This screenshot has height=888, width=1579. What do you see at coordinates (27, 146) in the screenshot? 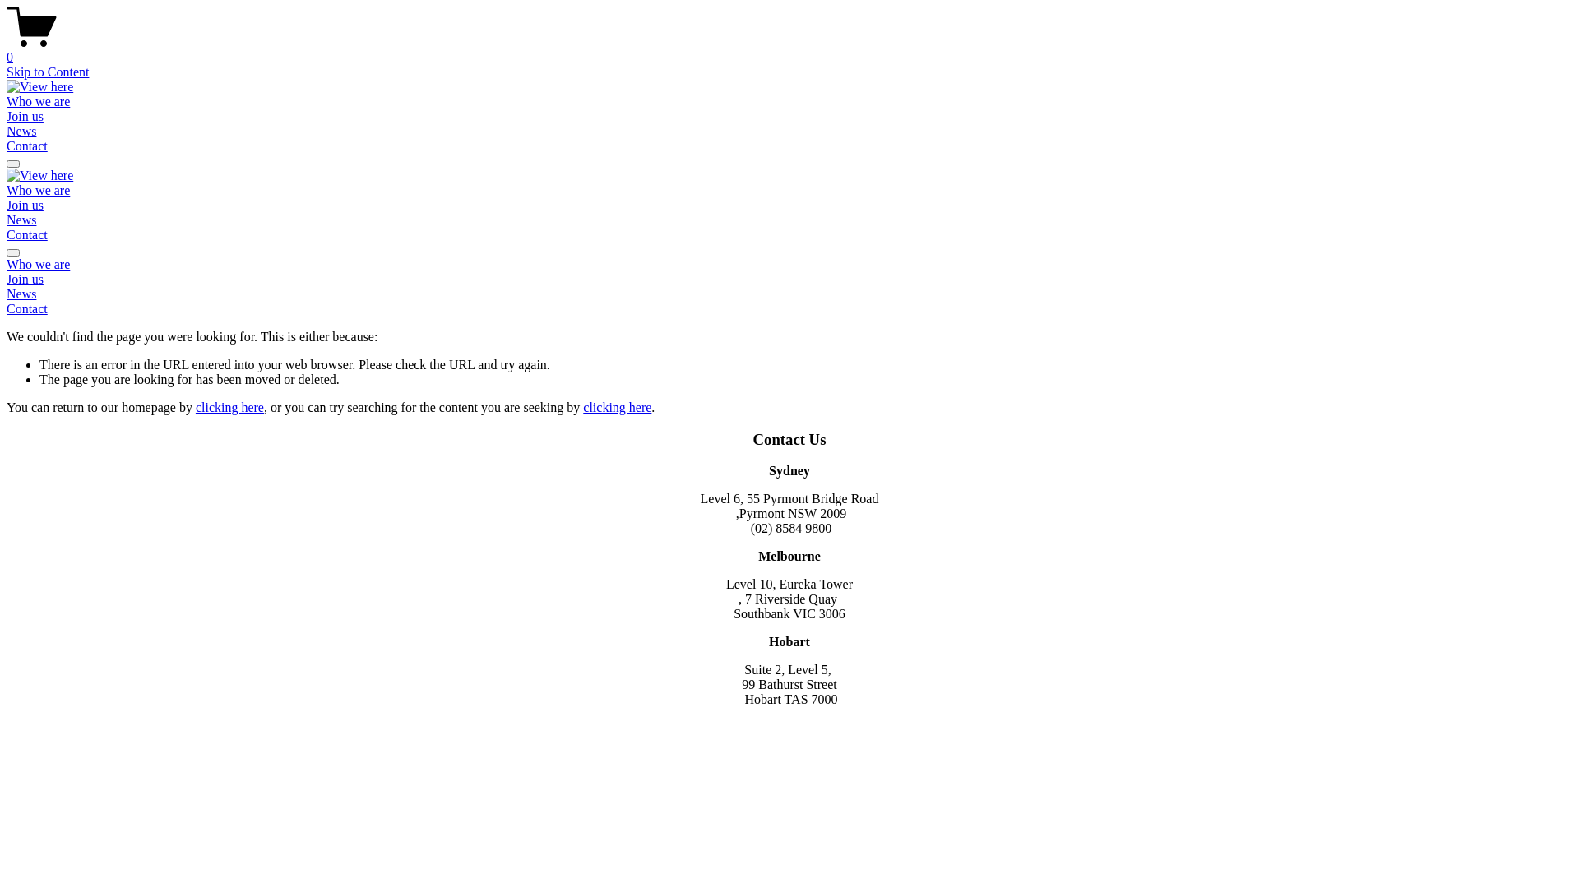
I see `Contact` at bounding box center [27, 146].